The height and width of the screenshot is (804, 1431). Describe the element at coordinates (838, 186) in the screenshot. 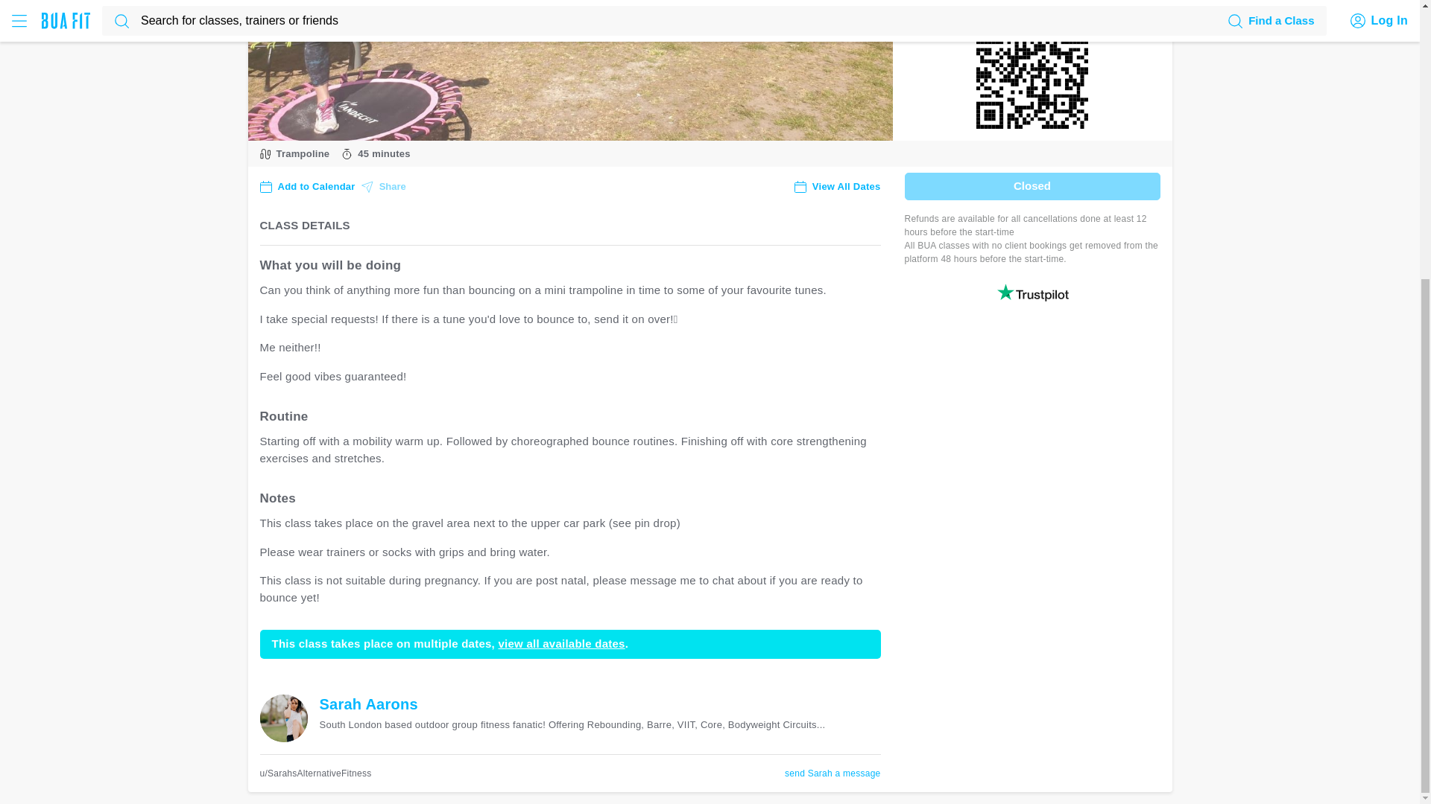

I see `View All Dates` at that location.